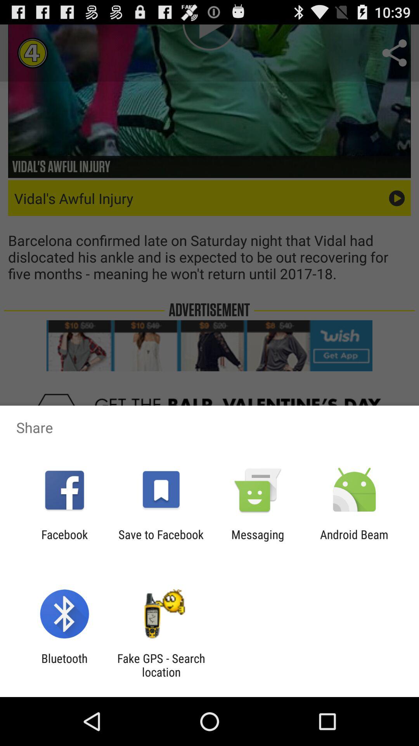 Image resolution: width=419 pixels, height=746 pixels. What do you see at coordinates (64, 665) in the screenshot?
I see `choose app to the left of the fake gps search item` at bounding box center [64, 665].